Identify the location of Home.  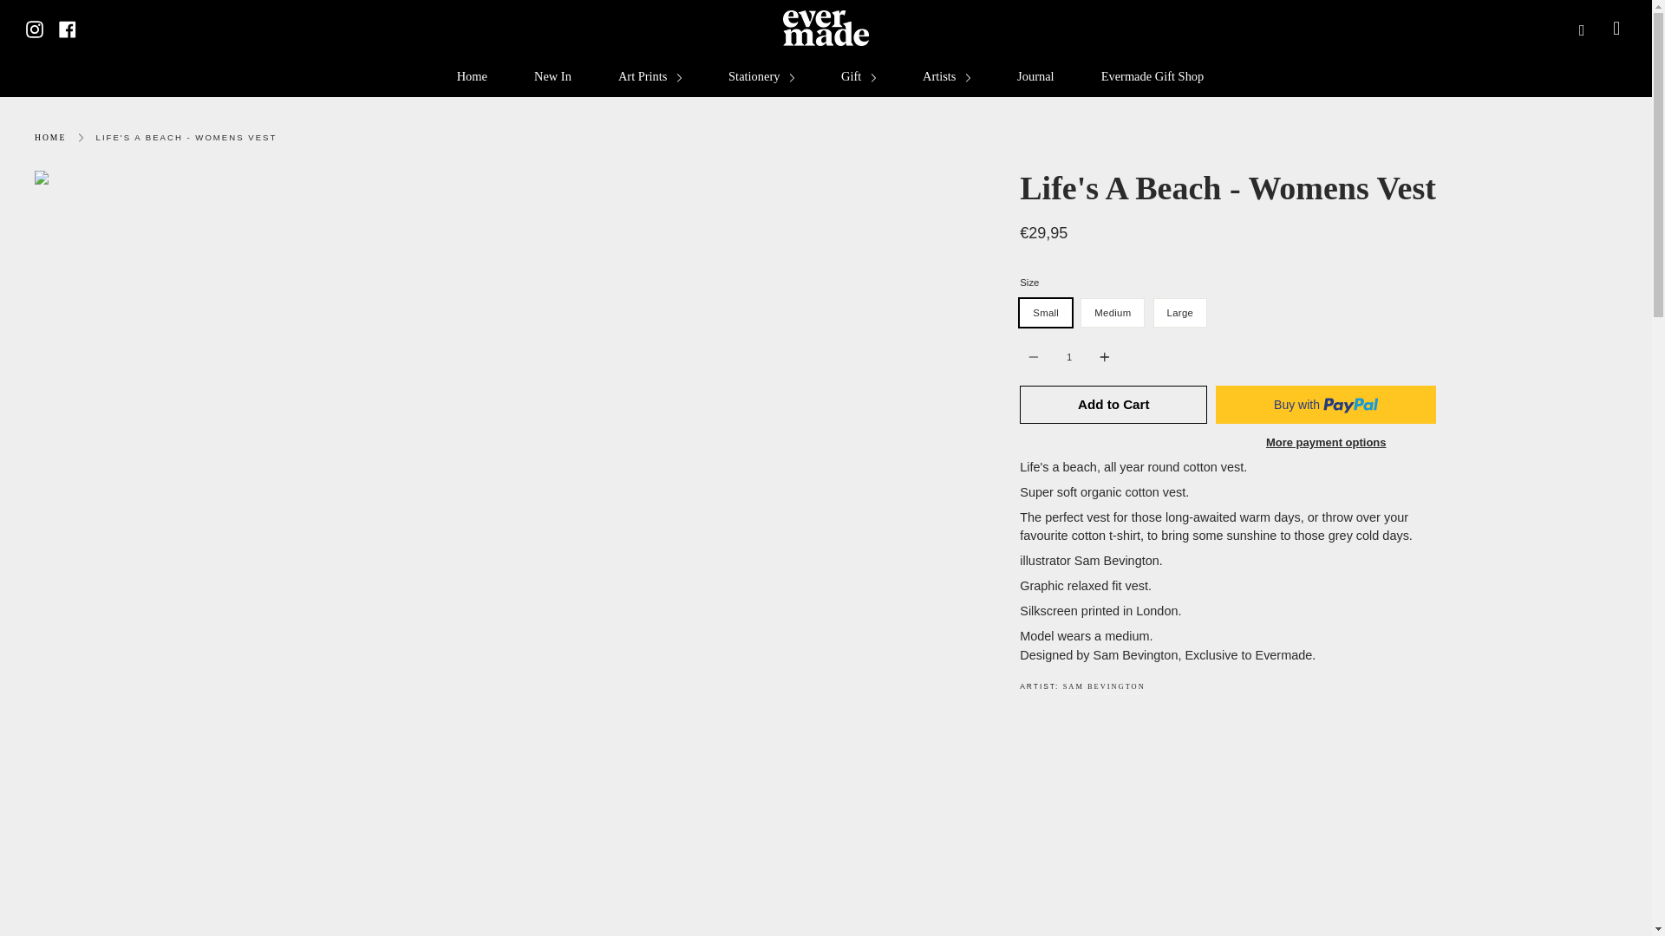
(472, 76).